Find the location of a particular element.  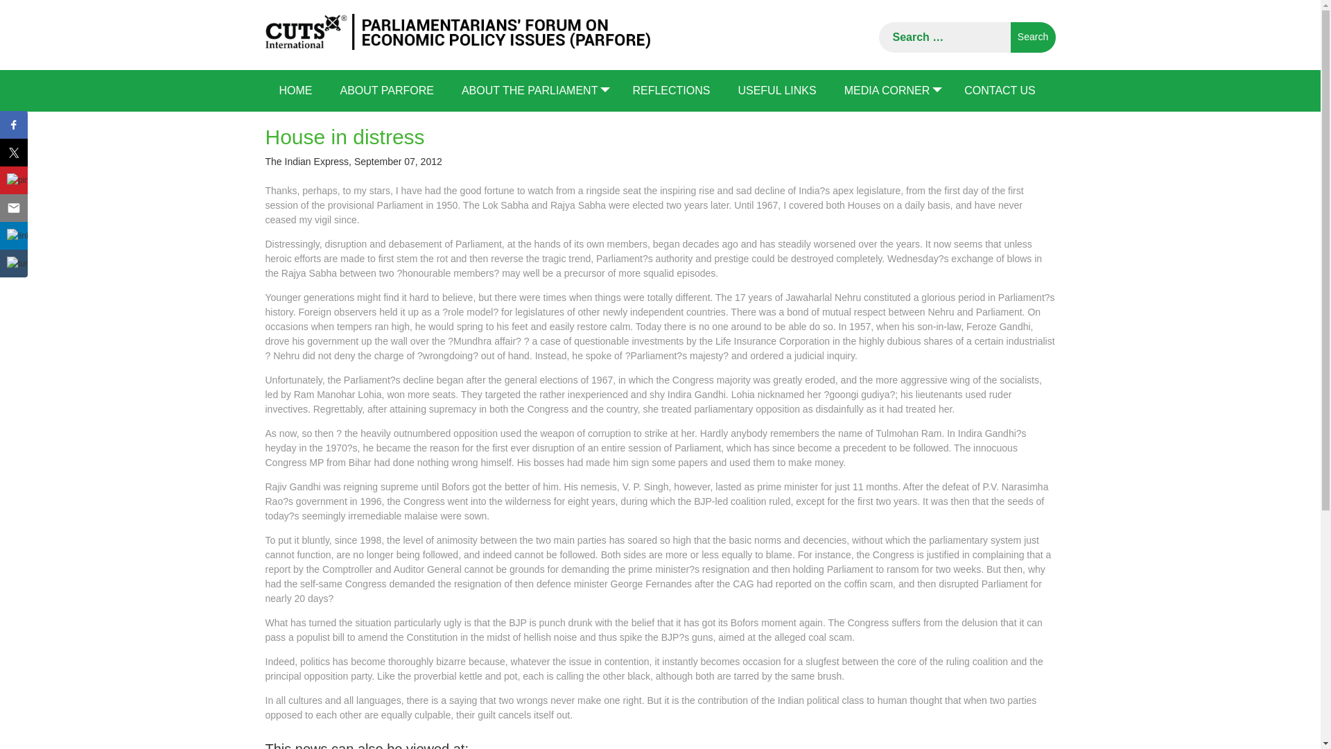

REFLECTIONS is located at coordinates (671, 90).